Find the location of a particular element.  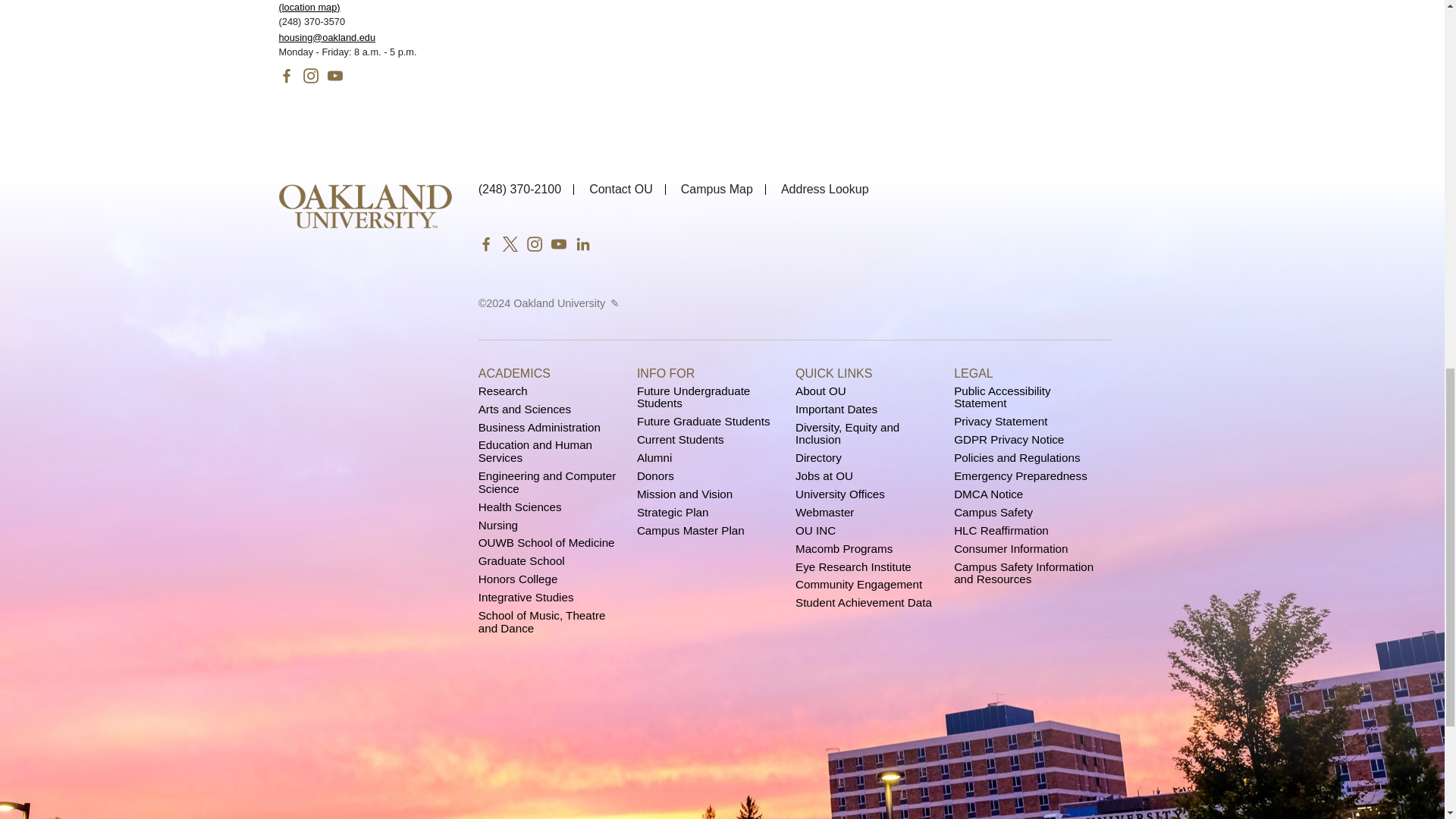

Visit our Youtube account is located at coordinates (335, 74).